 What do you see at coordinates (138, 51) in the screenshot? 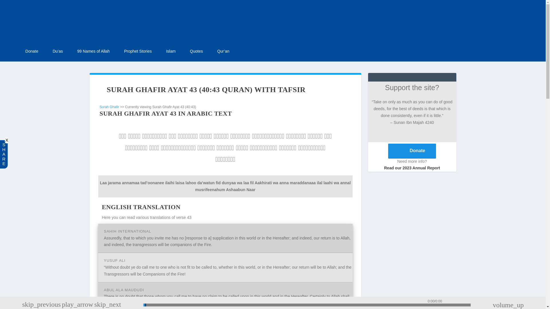
I see `Prophet Stories` at bounding box center [138, 51].